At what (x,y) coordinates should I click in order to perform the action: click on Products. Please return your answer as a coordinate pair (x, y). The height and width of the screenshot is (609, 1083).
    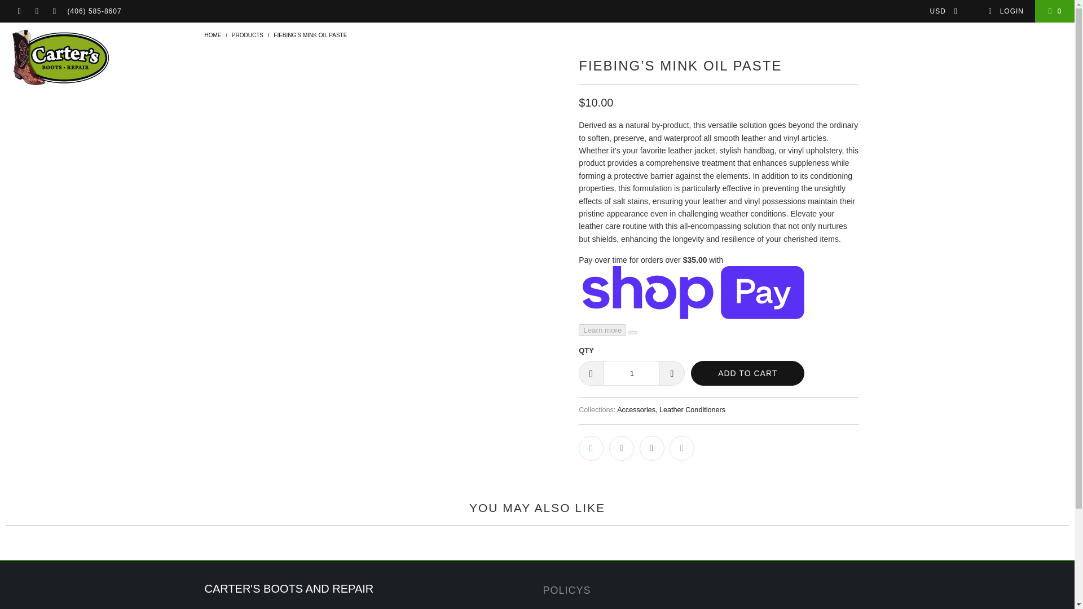
    Looking at the image, I should click on (247, 35).